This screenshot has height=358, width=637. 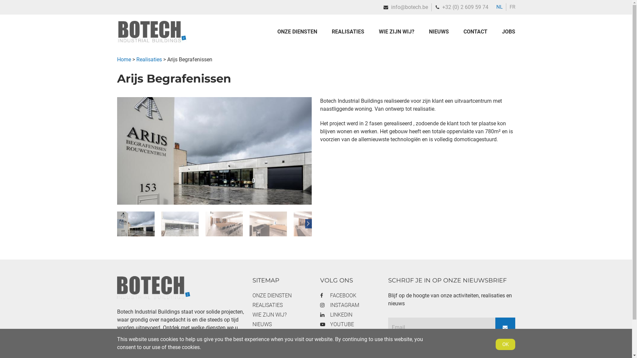 I want to click on NIEUWS, so click(x=439, y=32).